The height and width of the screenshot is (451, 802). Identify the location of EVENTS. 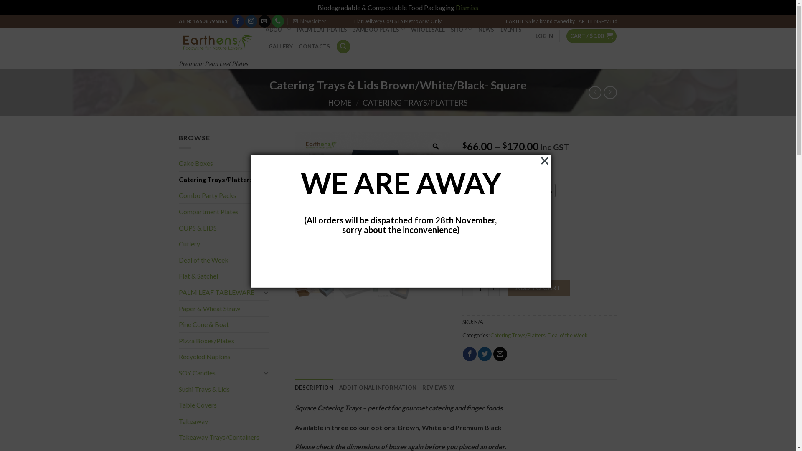
(511, 30).